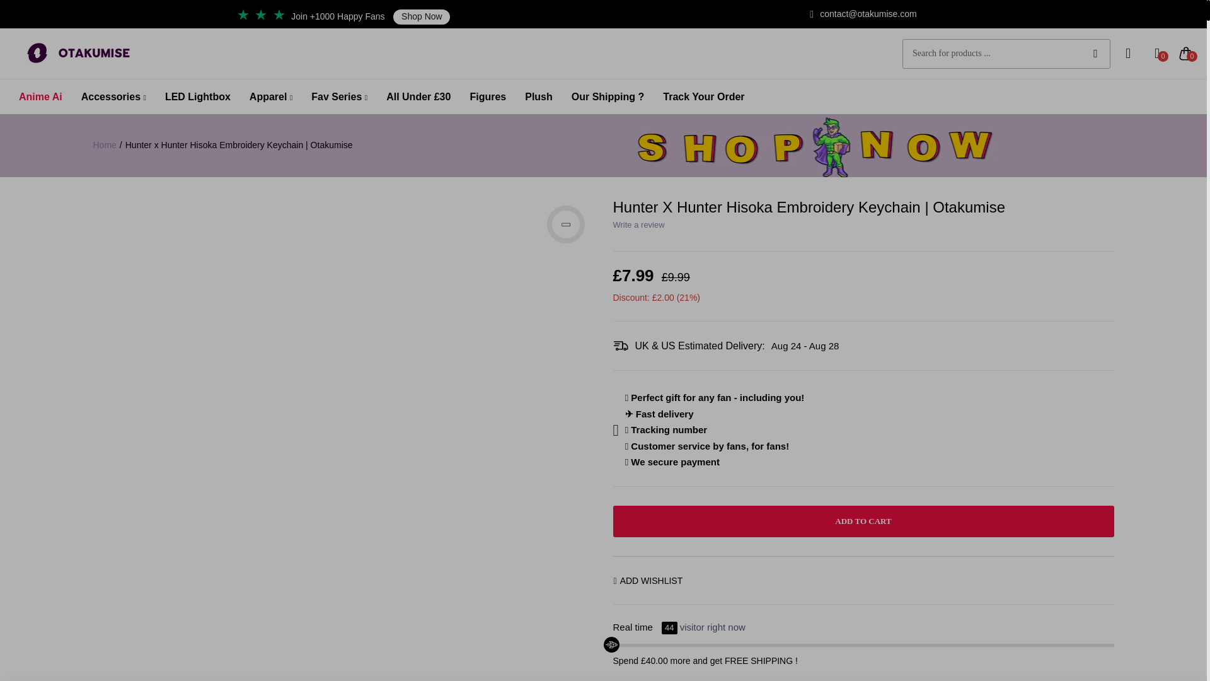 The height and width of the screenshot is (681, 1210). I want to click on ADD TO CART, so click(862, 521).